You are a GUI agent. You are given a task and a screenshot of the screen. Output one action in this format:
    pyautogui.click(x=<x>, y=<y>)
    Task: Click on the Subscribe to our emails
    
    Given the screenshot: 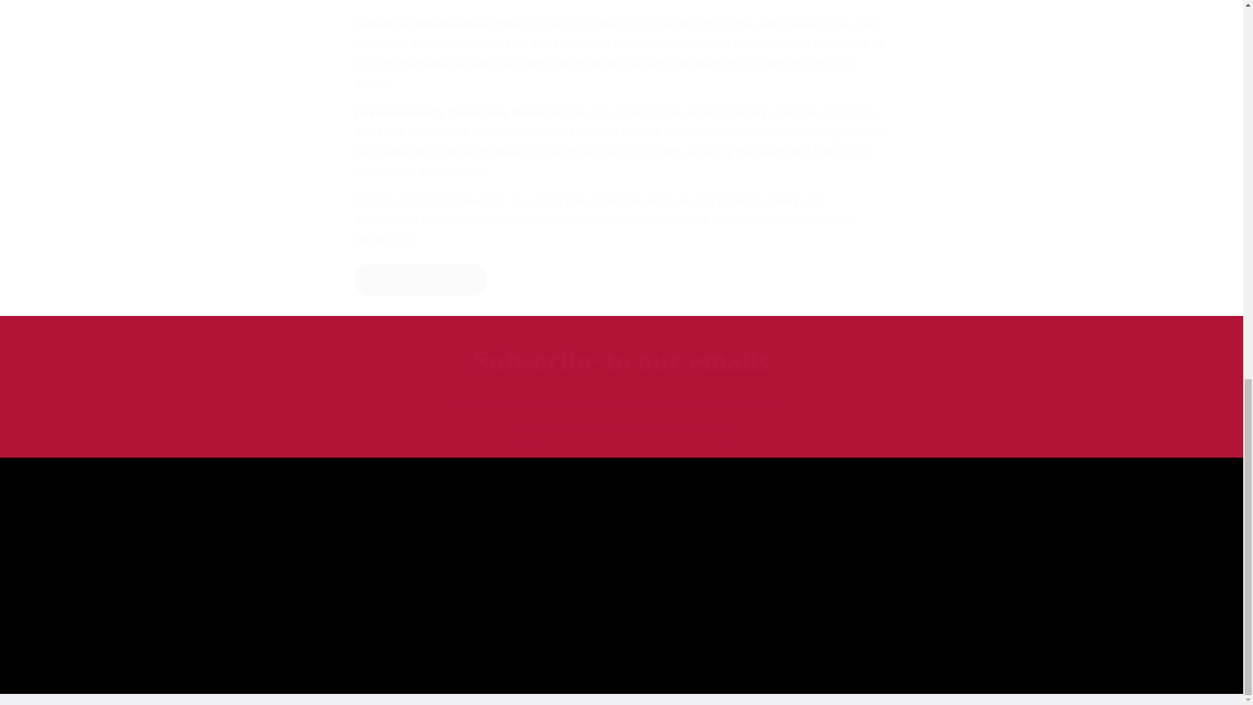 What is the action you would take?
    pyautogui.click(x=622, y=443)
    